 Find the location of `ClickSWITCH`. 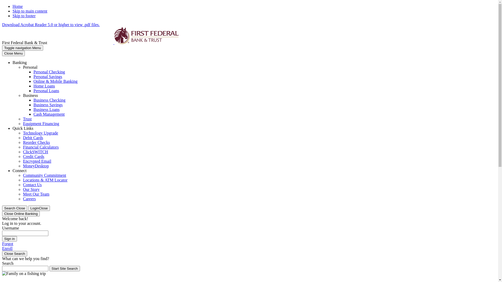

ClickSWITCH is located at coordinates (36, 152).